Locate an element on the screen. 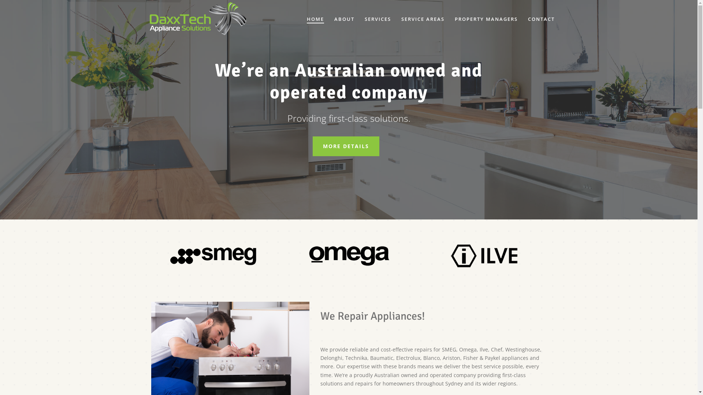  HOME is located at coordinates (316, 19).